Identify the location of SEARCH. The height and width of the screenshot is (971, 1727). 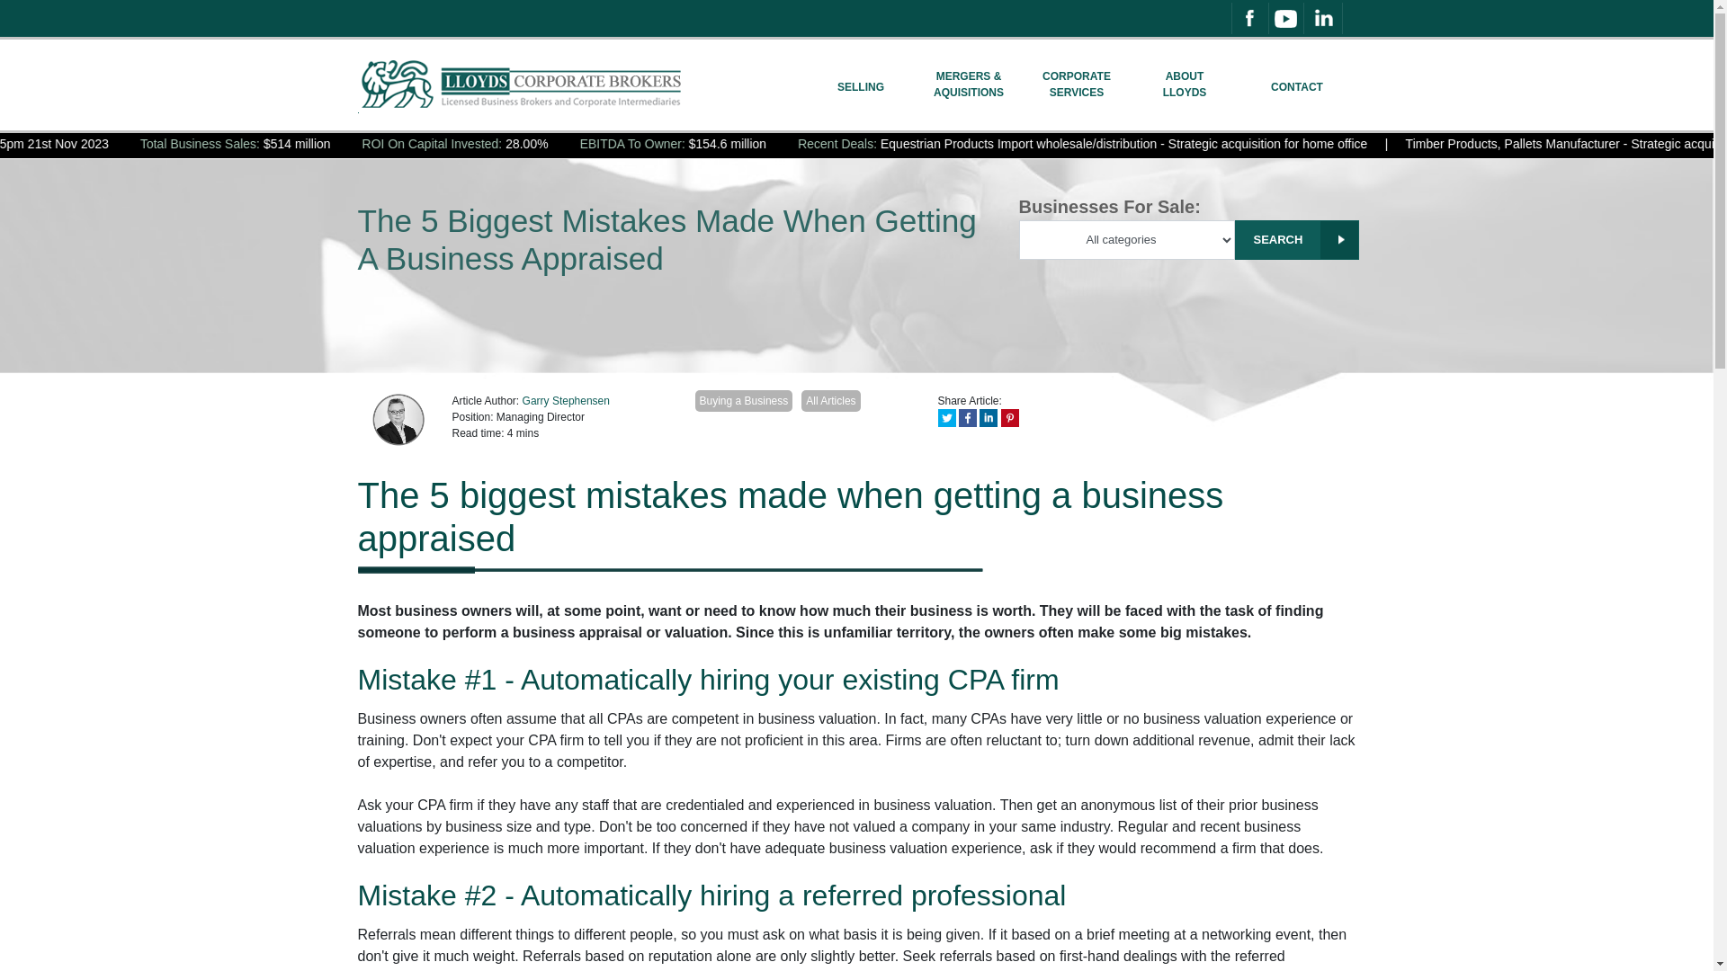
(1296, 240).